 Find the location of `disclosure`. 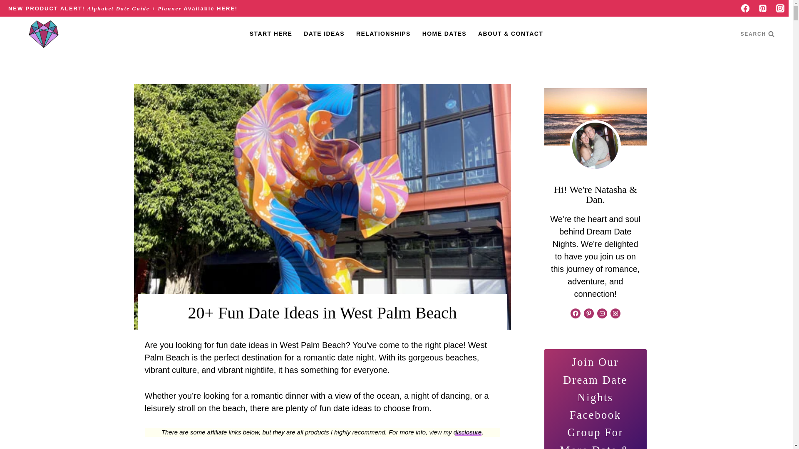

disclosure is located at coordinates (468, 432).